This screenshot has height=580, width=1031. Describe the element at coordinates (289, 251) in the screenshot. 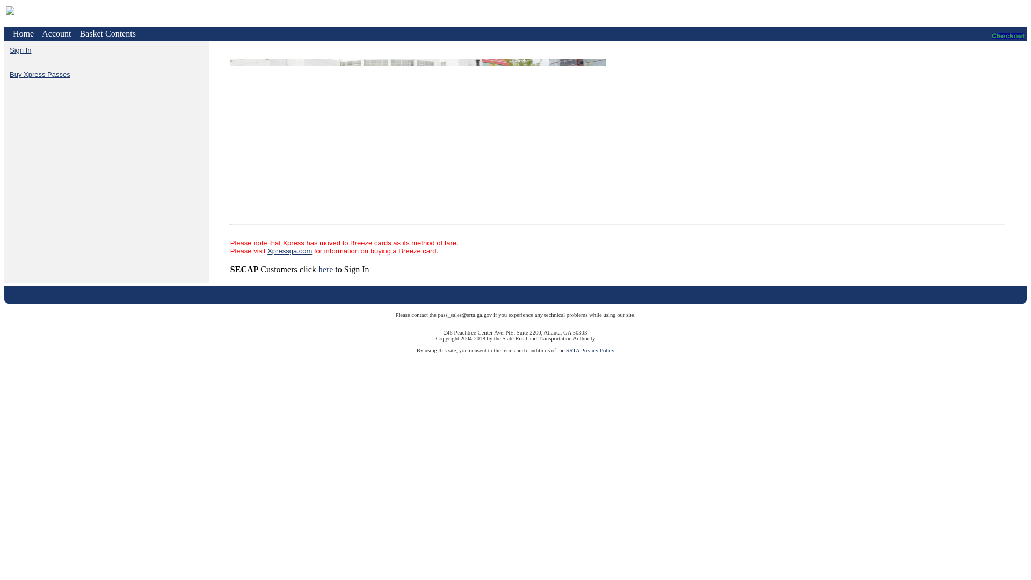

I see `Xpressga.com` at that location.